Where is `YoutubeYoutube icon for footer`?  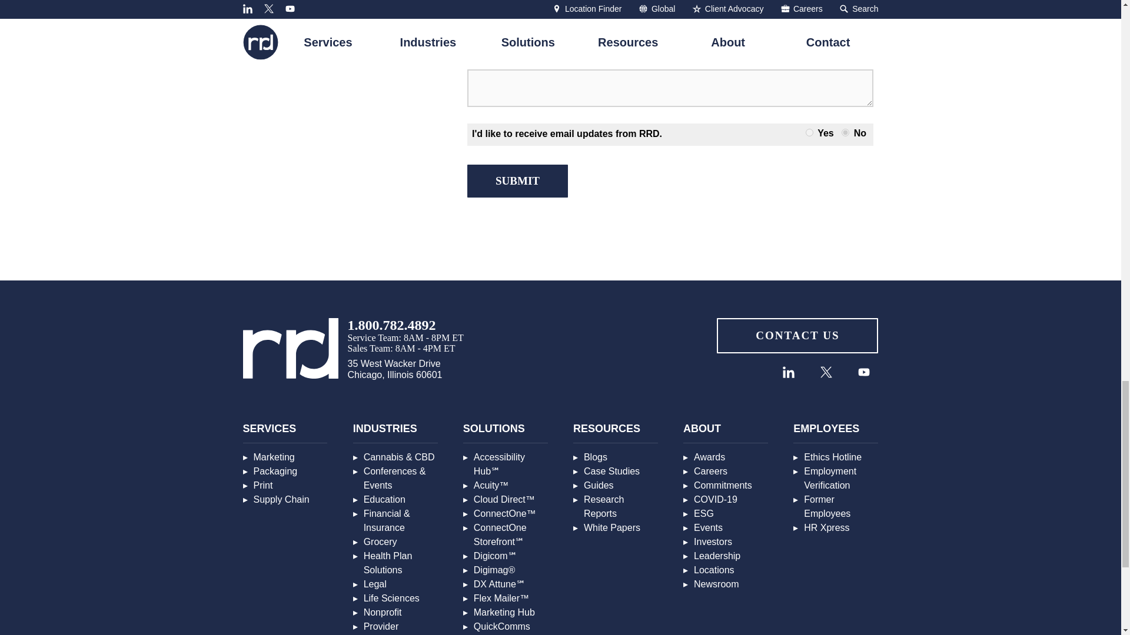 YoutubeYoutube icon for footer is located at coordinates (864, 372).